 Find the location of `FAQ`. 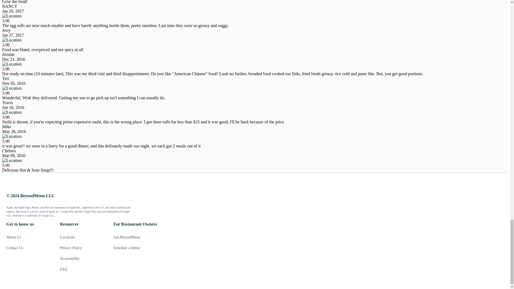

FAQ is located at coordinates (82, 269).